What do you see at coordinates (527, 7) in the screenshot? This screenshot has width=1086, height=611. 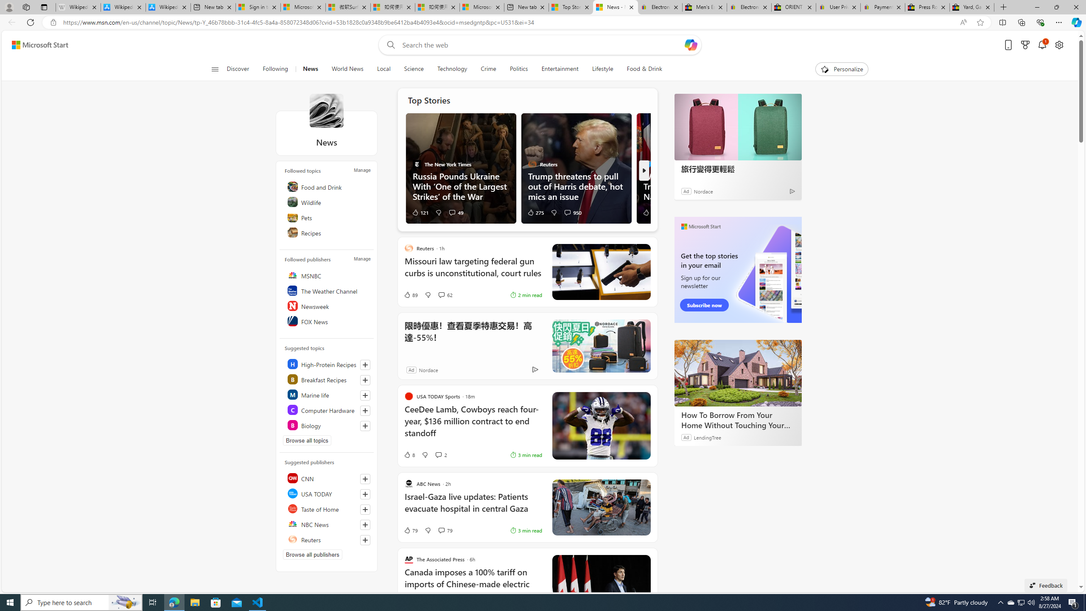 I see `New tab` at bounding box center [527, 7].